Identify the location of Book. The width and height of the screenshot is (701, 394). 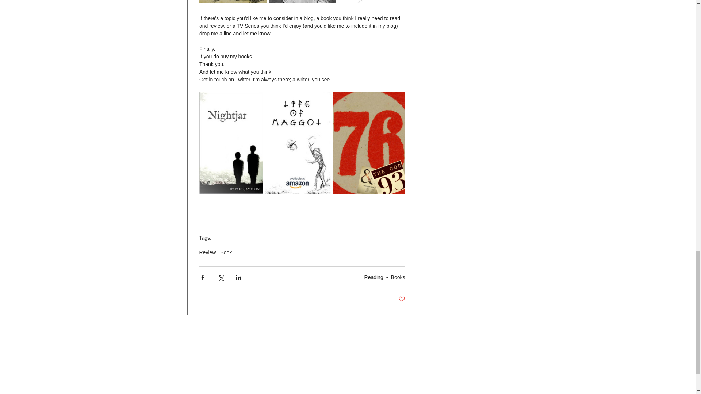
(226, 252).